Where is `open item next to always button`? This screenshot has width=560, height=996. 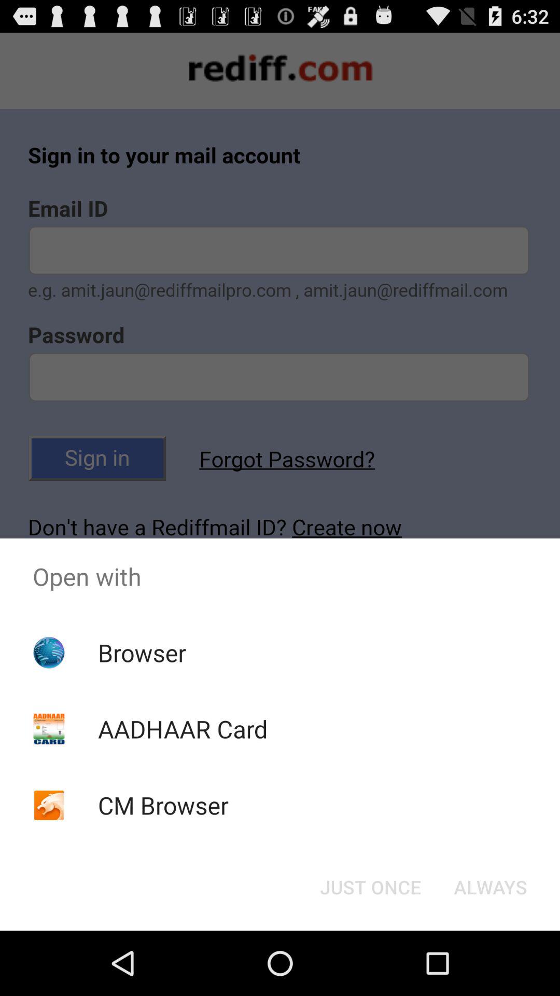
open item next to always button is located at coordinates (370, 887).